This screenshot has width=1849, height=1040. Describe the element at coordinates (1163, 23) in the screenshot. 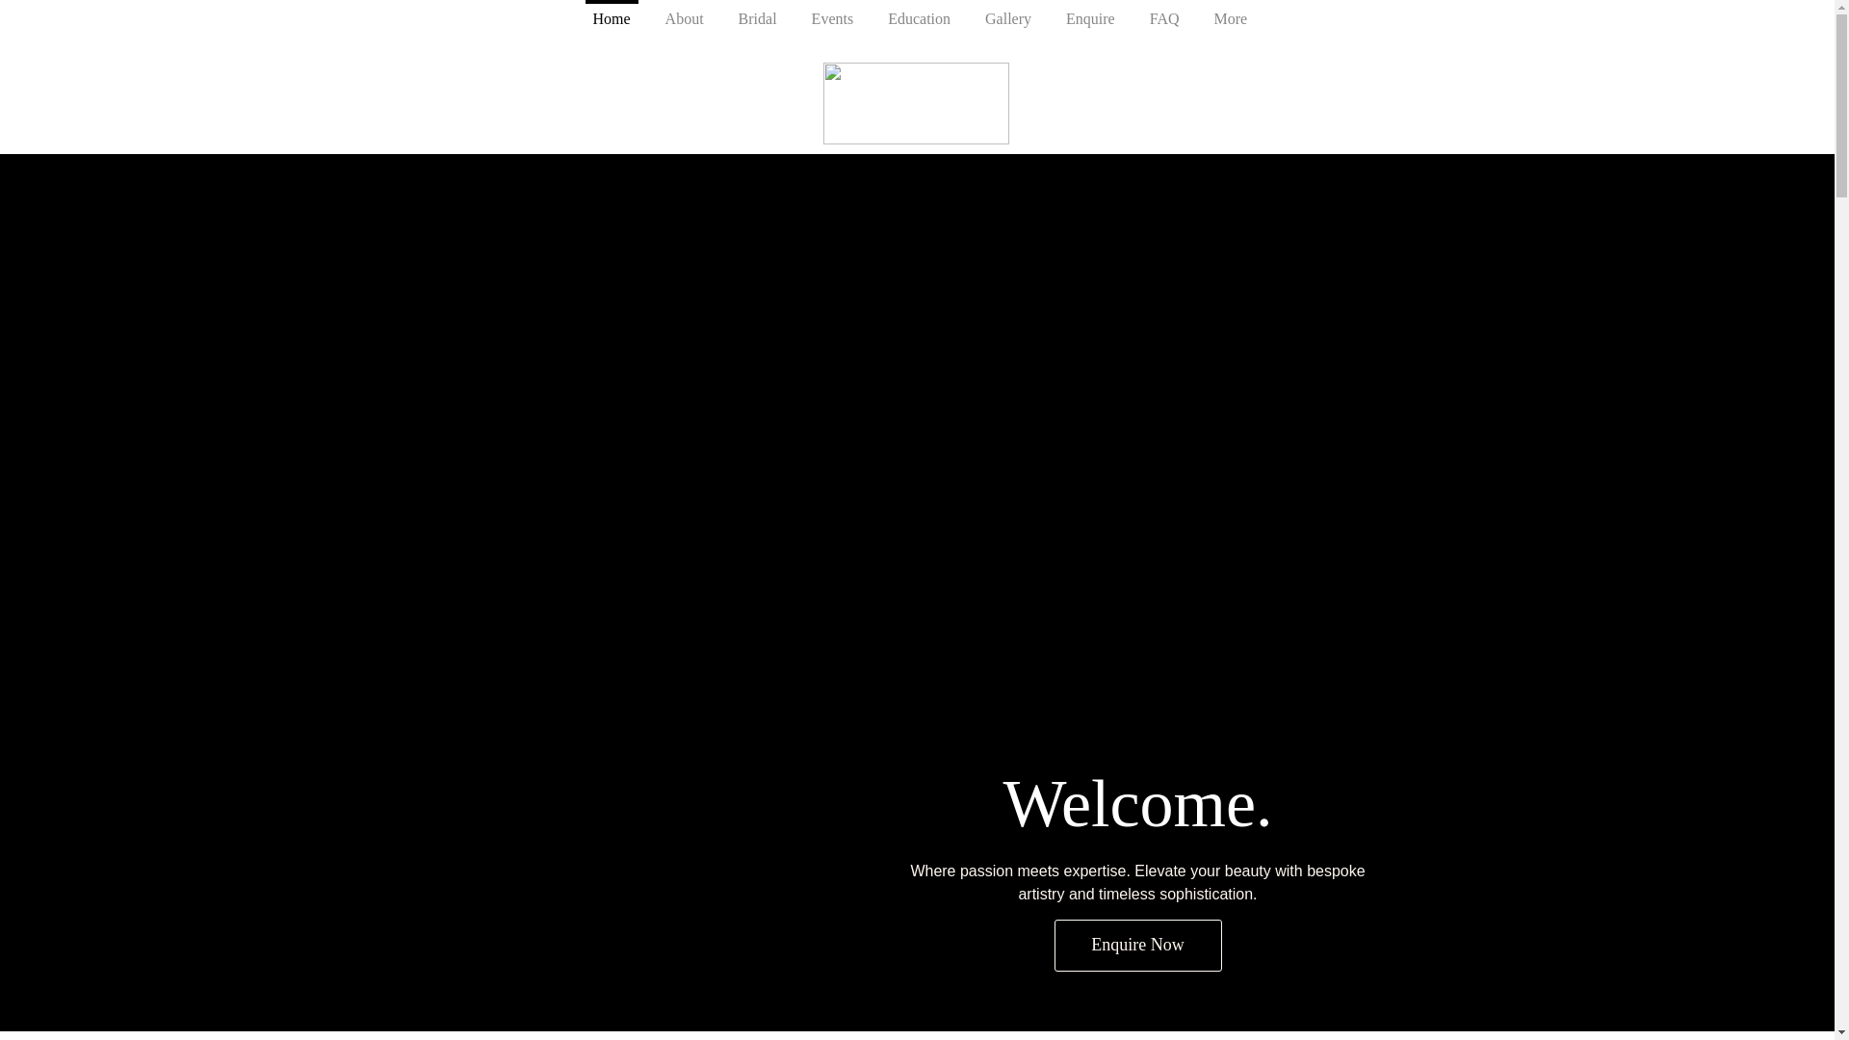

I see `FAQ` at that location.